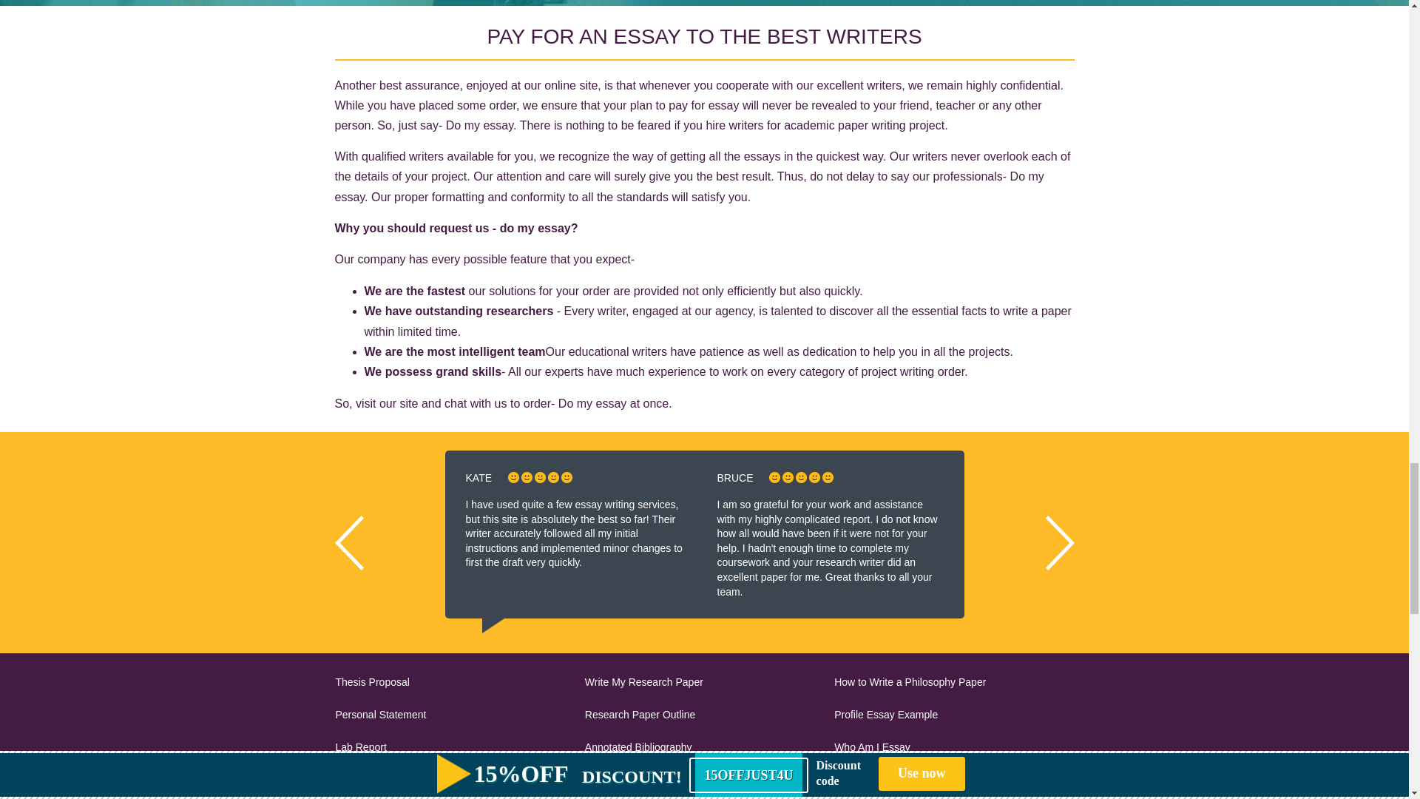  Describe the element at coordinates (513, 478) in the screenshot. I see `1` at that location.